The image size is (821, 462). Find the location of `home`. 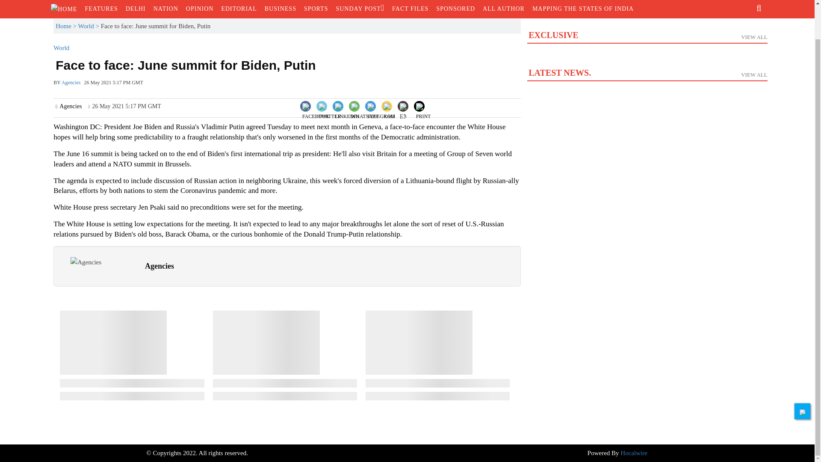

home is located at coordinates (64, 9).